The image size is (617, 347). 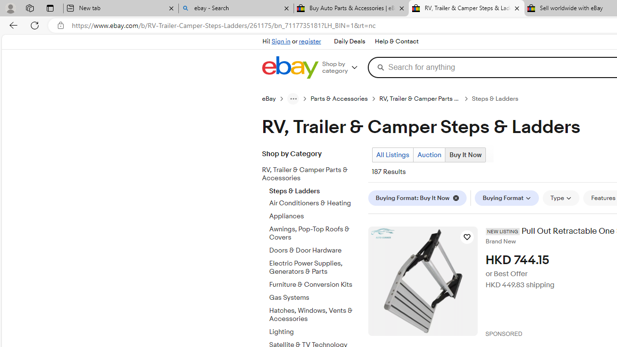 I want to click on Appliances, so click(x=315, y=215).